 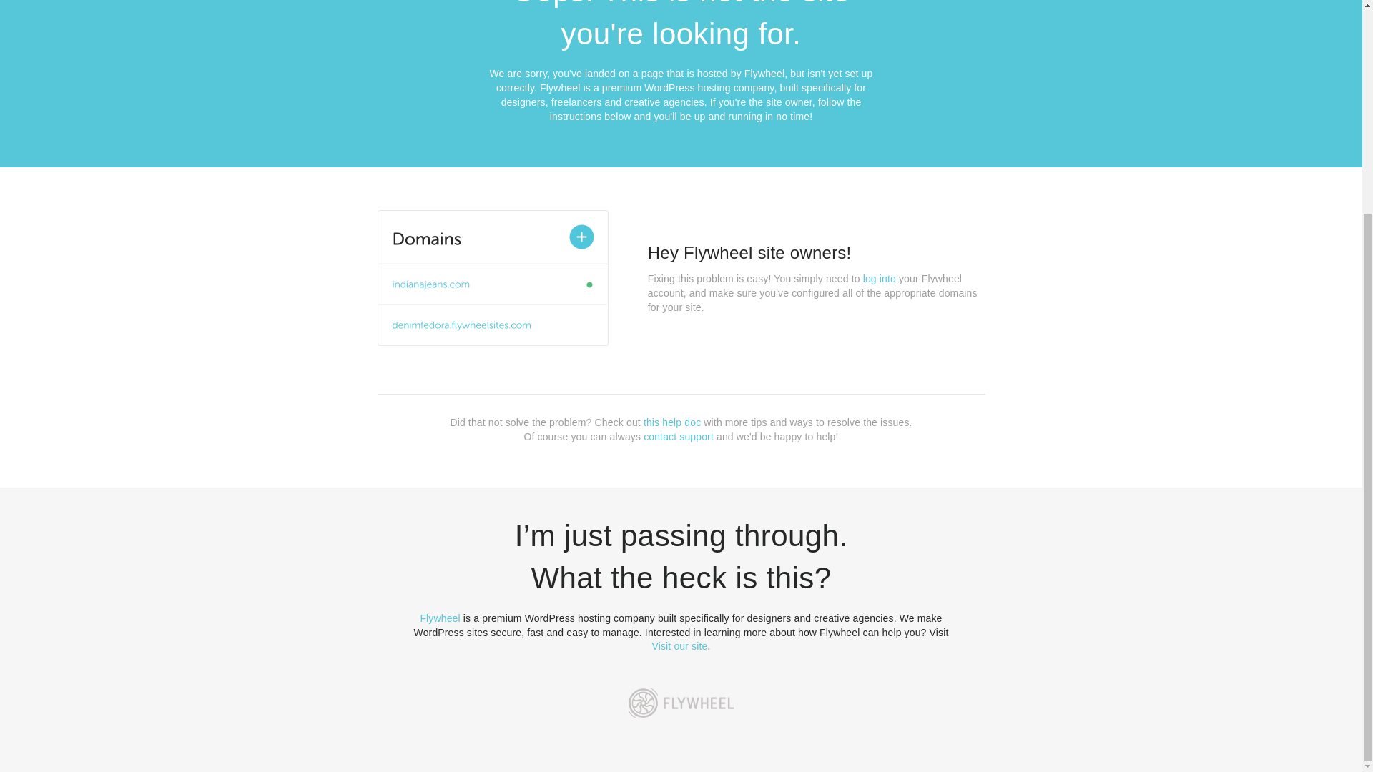 I want to click on contact support, so click(x=679, y=436).